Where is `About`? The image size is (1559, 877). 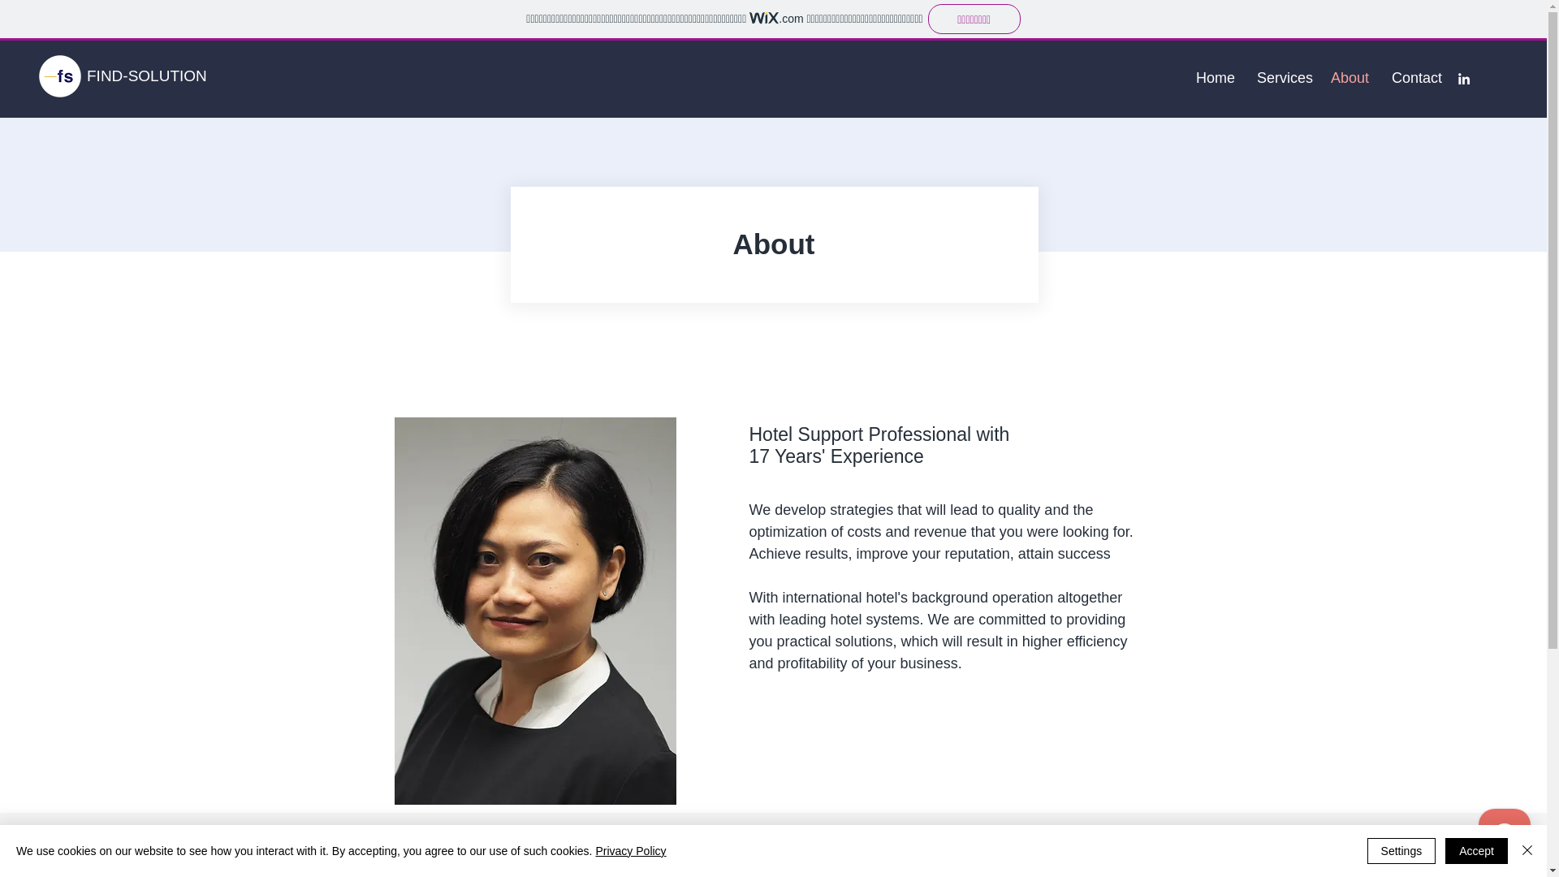 About is located at coordinates (1350, 78).